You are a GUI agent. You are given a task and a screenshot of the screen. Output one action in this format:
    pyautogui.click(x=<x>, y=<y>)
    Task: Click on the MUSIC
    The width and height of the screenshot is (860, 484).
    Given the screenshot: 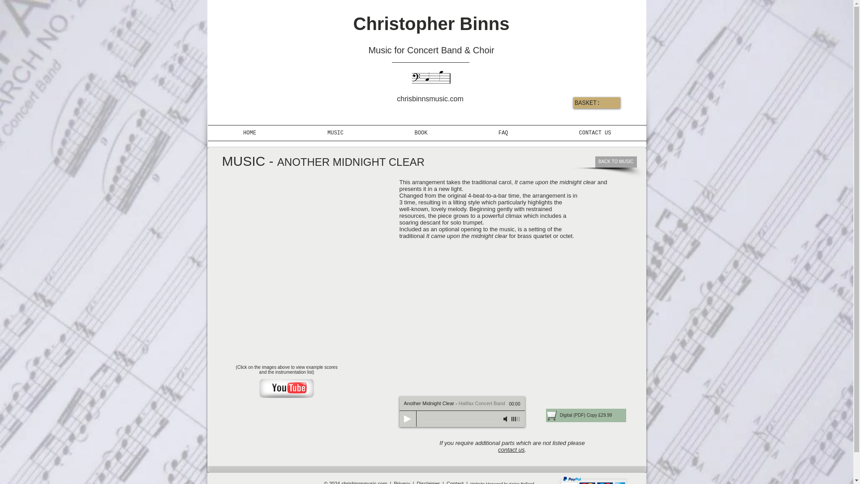 What is the action you would take?
    pyautogui.click(x=335, y=133)
    